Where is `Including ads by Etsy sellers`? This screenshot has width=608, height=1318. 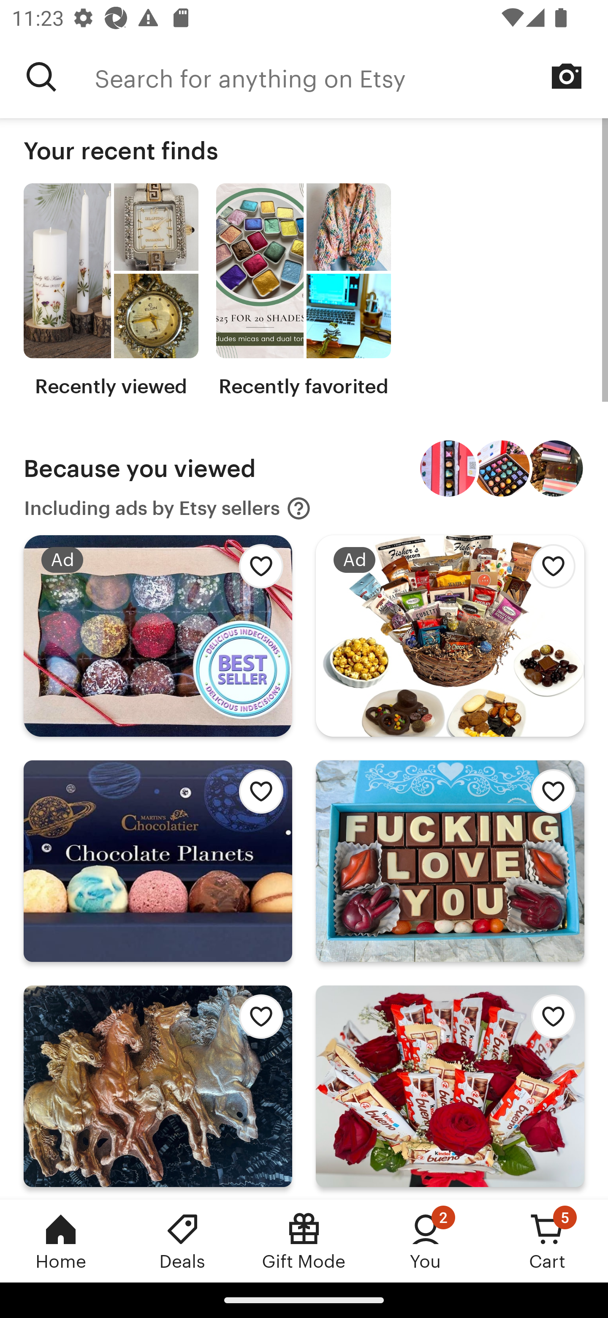
Including ads by Etsy sellers is located at coordinates (168, 509).